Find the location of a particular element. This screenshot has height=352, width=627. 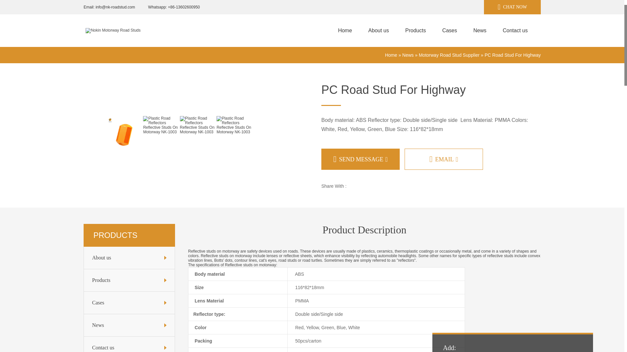

Cases is located at coordinates (129, 303).